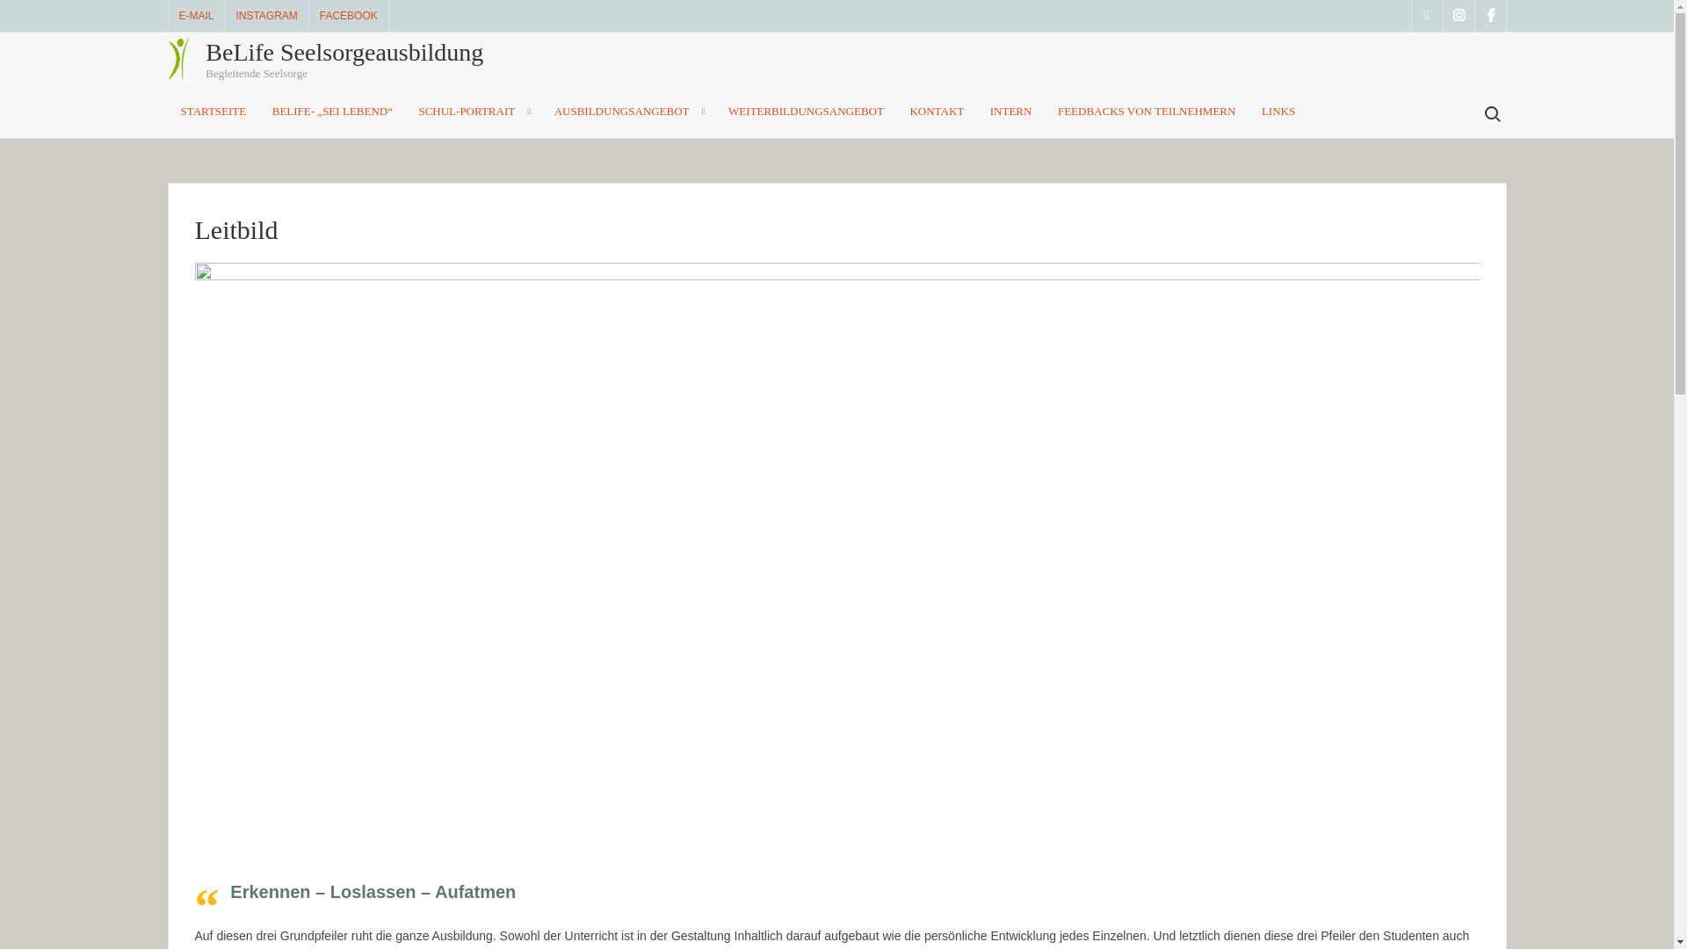 The width and height of the screenshot is (1687, 949). Describe the element at coordinates (937, 112) in the screenshot. I see `KONTAKT` at that location.